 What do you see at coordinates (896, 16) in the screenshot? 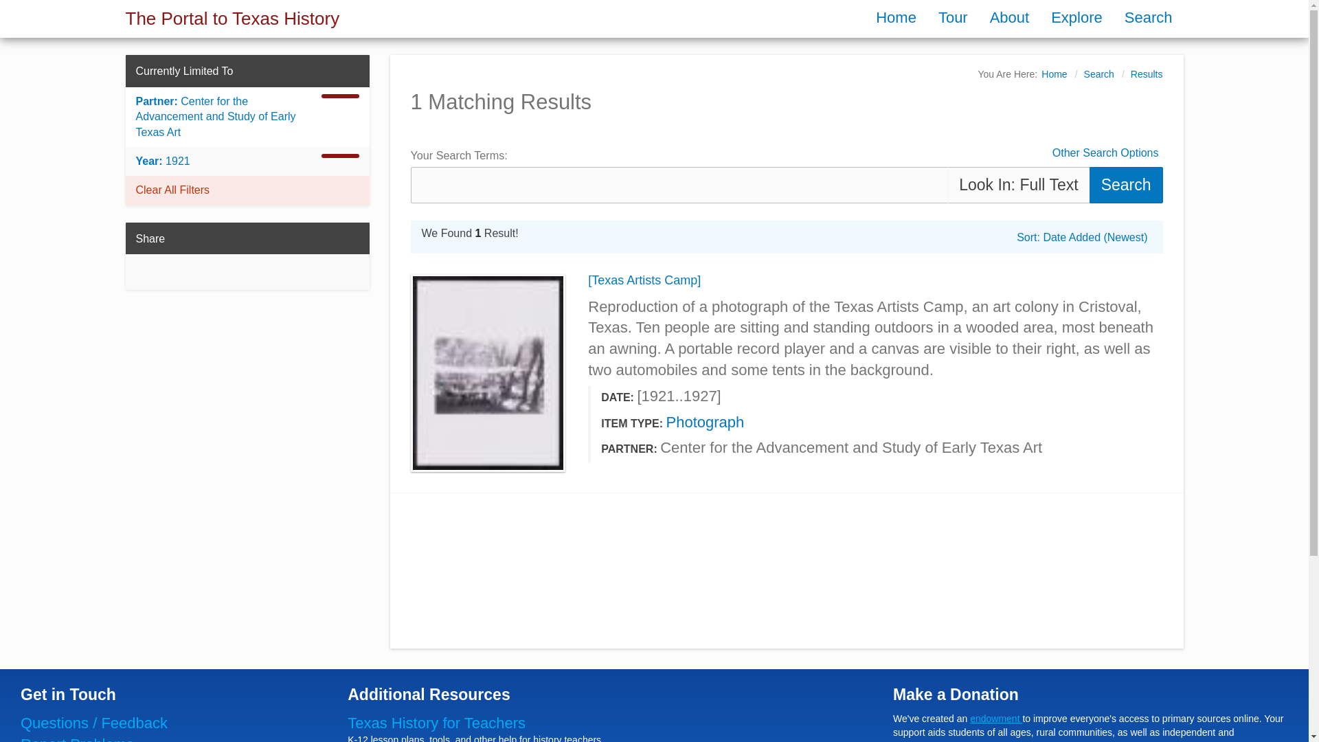
I see `Home` at bounding box center [896, 16].